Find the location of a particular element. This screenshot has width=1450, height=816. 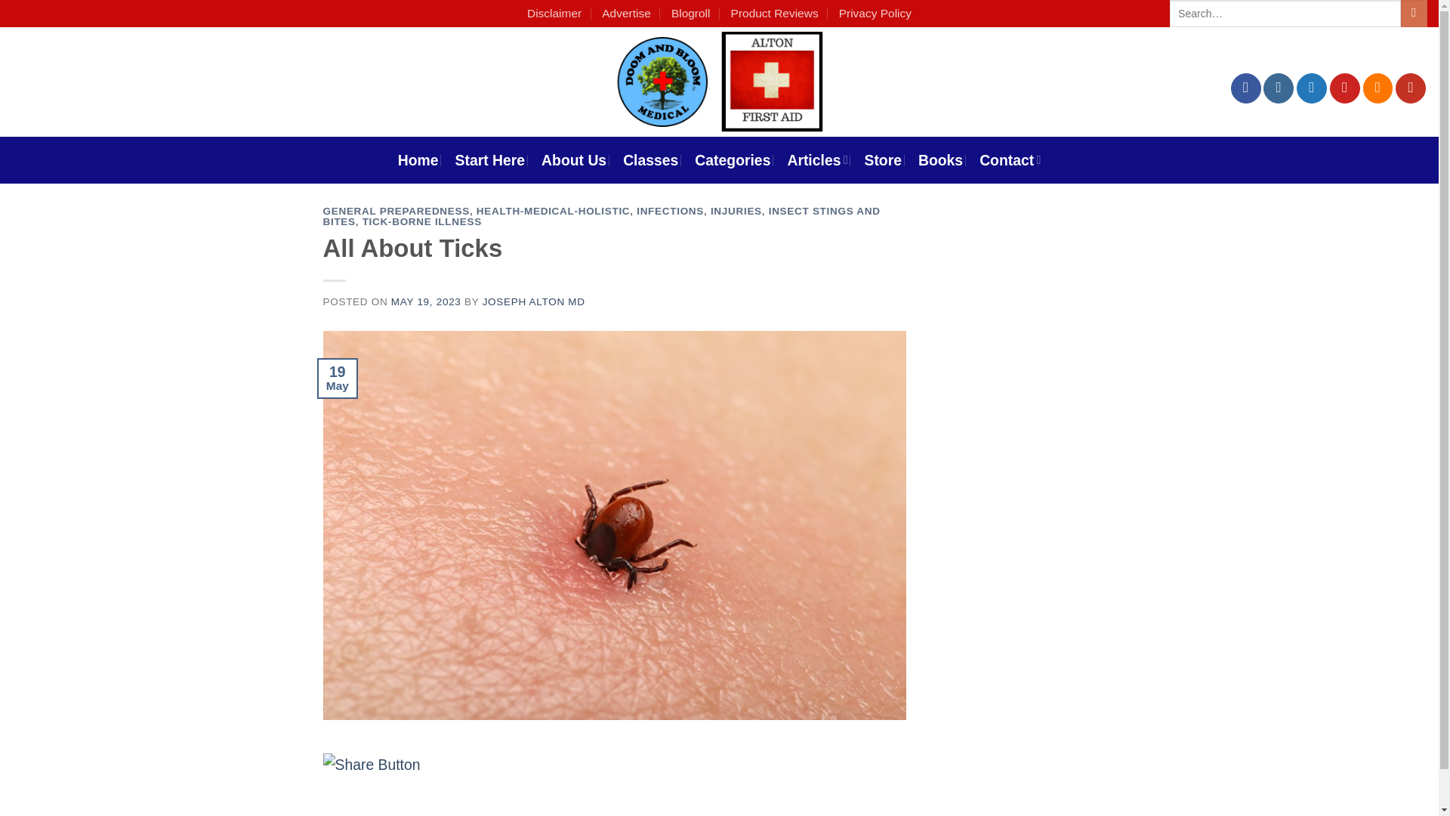

INFECTIONS is located at coordinates (669, 212).